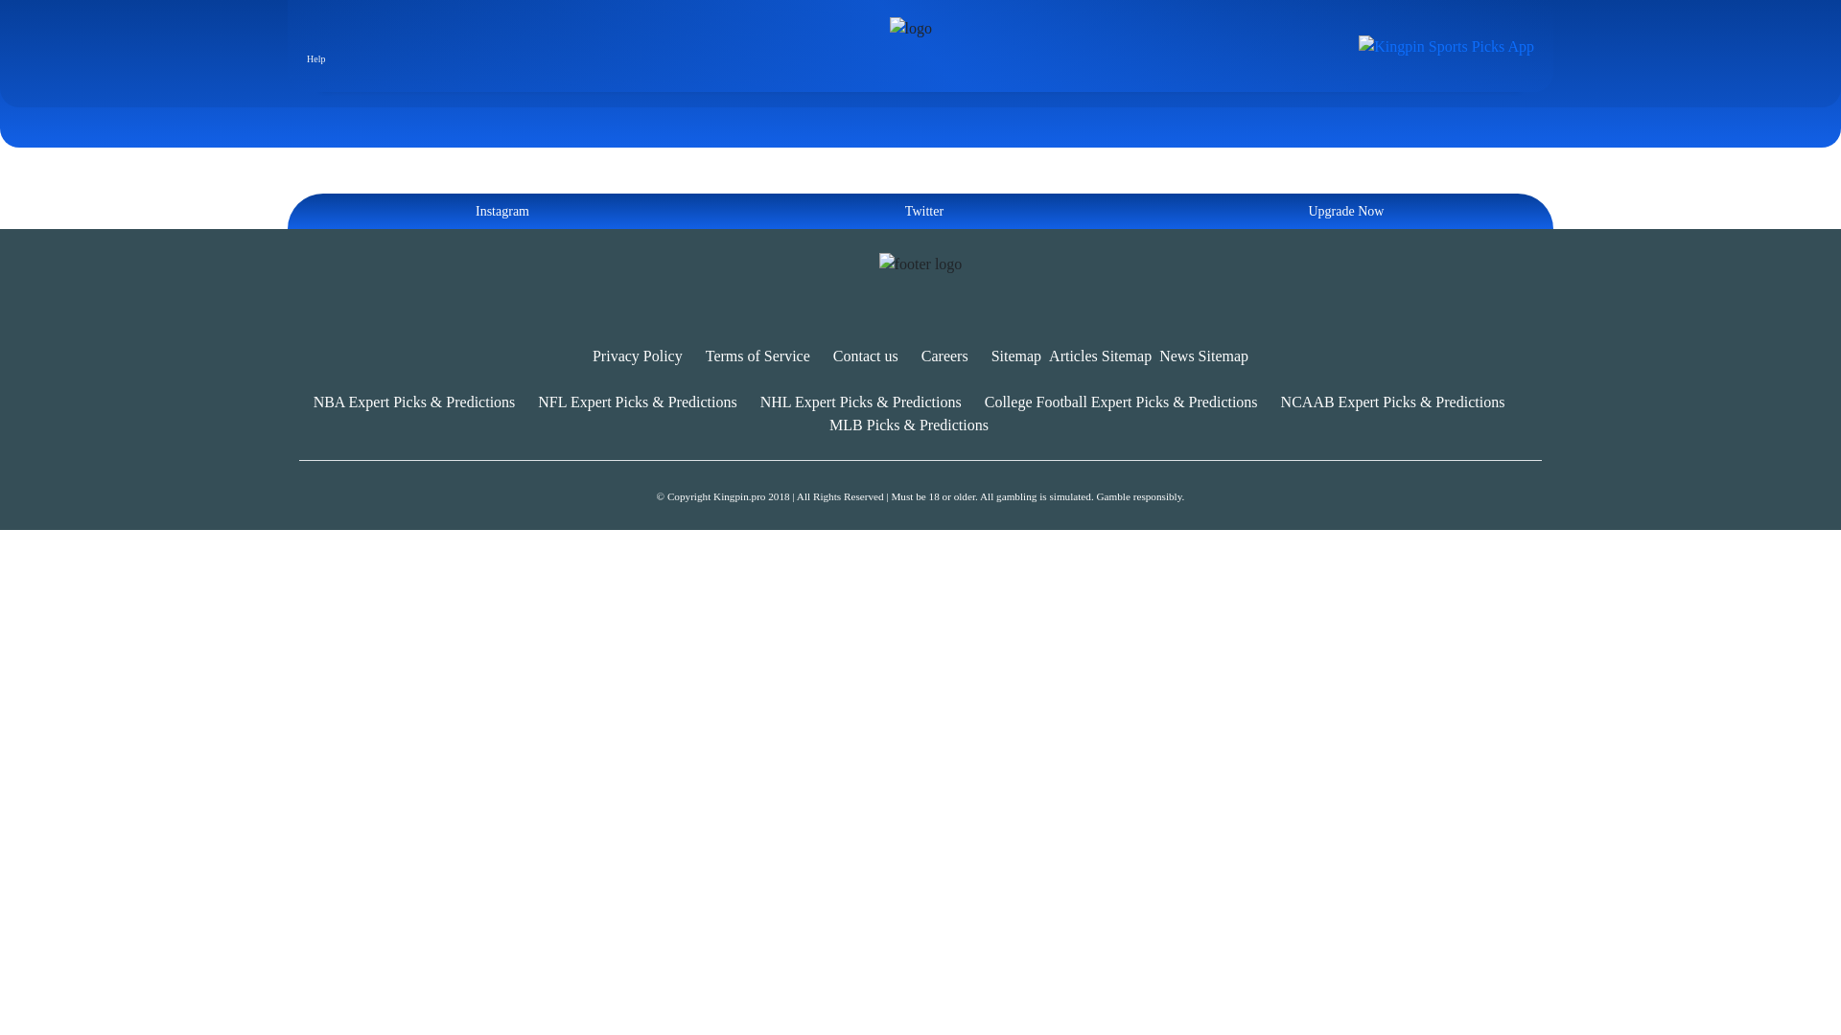 The width and height of the screenshot is (1841, 1035). What do you see at coordinates (865, 356) in the screenshot?
I see `Contact us` at bounding box center [865, 356].